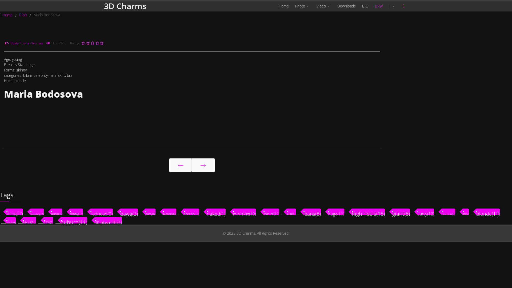 This screenshot has height=288, width=512. What do you see at coordinates (57, 212) in the screenshot?
I see `spandex(9)` at bounding box center [57, 212].